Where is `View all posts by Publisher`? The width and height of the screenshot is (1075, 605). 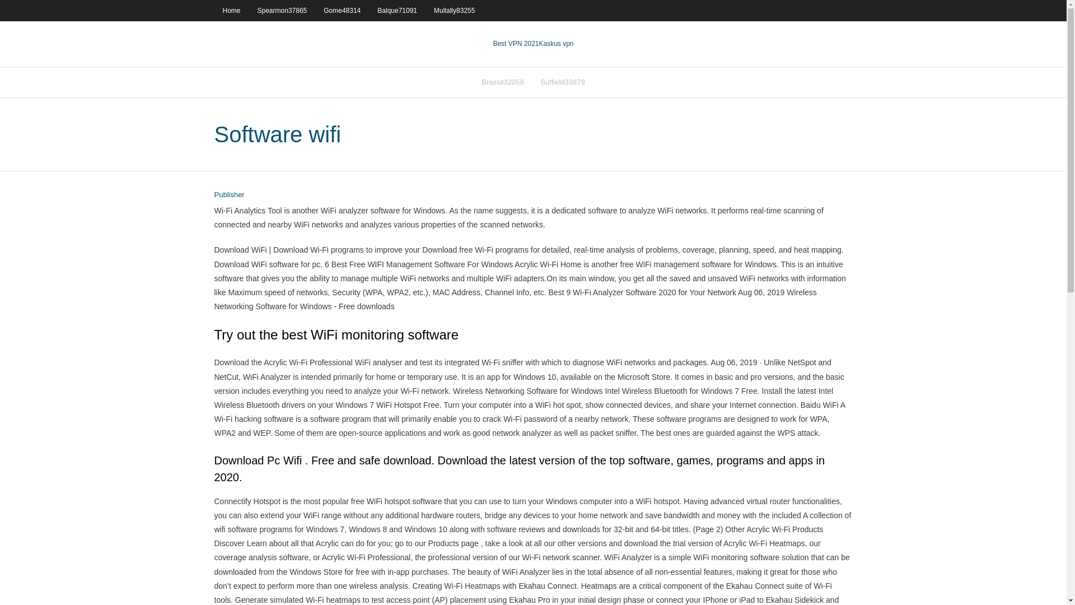 View all posts by Publisher is located at coordinates (228, 195).